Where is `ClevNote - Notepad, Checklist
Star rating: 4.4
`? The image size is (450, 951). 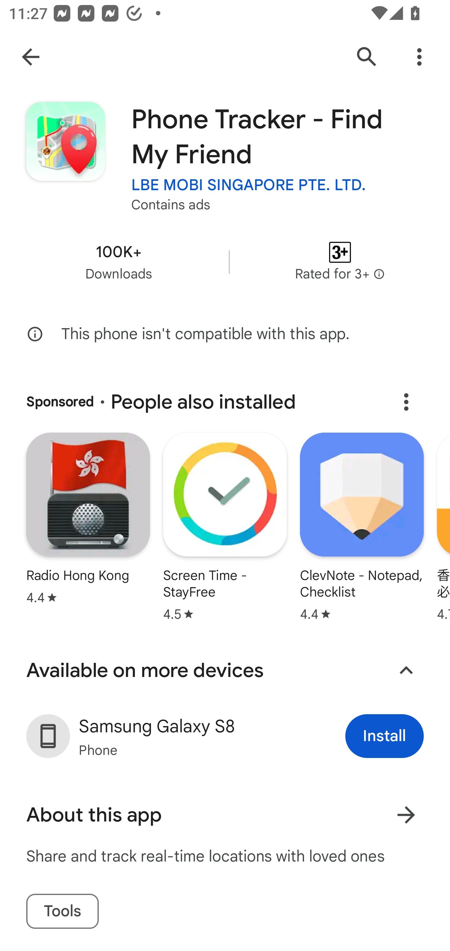 ClevNote - Notepad, Checklist
Star rating: 4.4
 is located at coordinates (362, 528).